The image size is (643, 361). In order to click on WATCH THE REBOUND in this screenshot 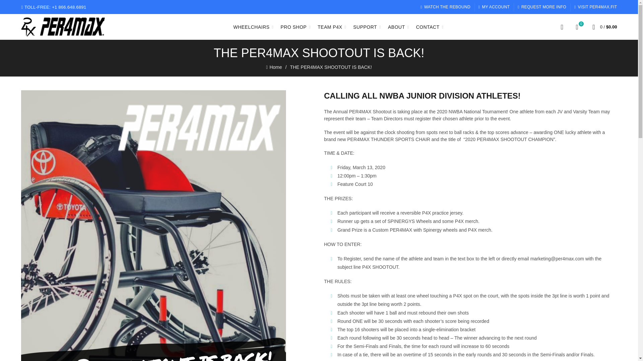, I will do `click(445, 7)`.